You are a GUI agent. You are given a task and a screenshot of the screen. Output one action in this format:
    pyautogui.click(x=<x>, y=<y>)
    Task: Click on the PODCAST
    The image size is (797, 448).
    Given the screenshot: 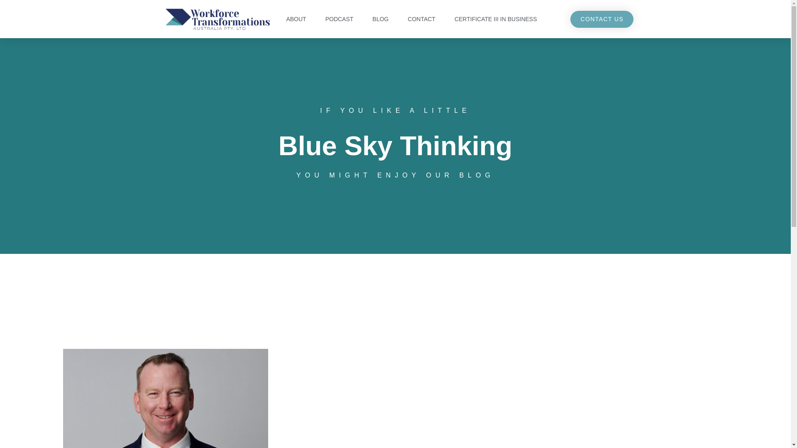 What is the action you would take?
    pyautogui.click(x=340, y=19)
    